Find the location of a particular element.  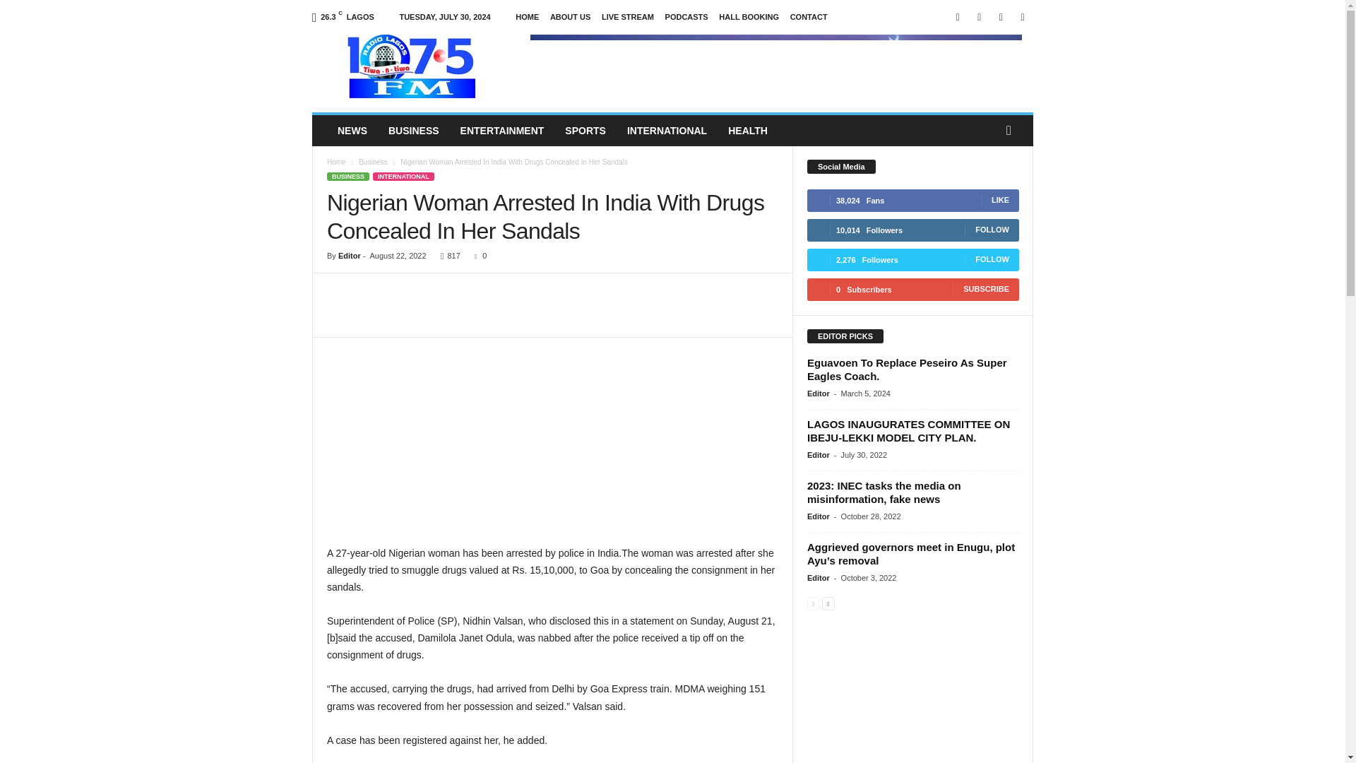

CONTACT is located at coordinates (809, 17).